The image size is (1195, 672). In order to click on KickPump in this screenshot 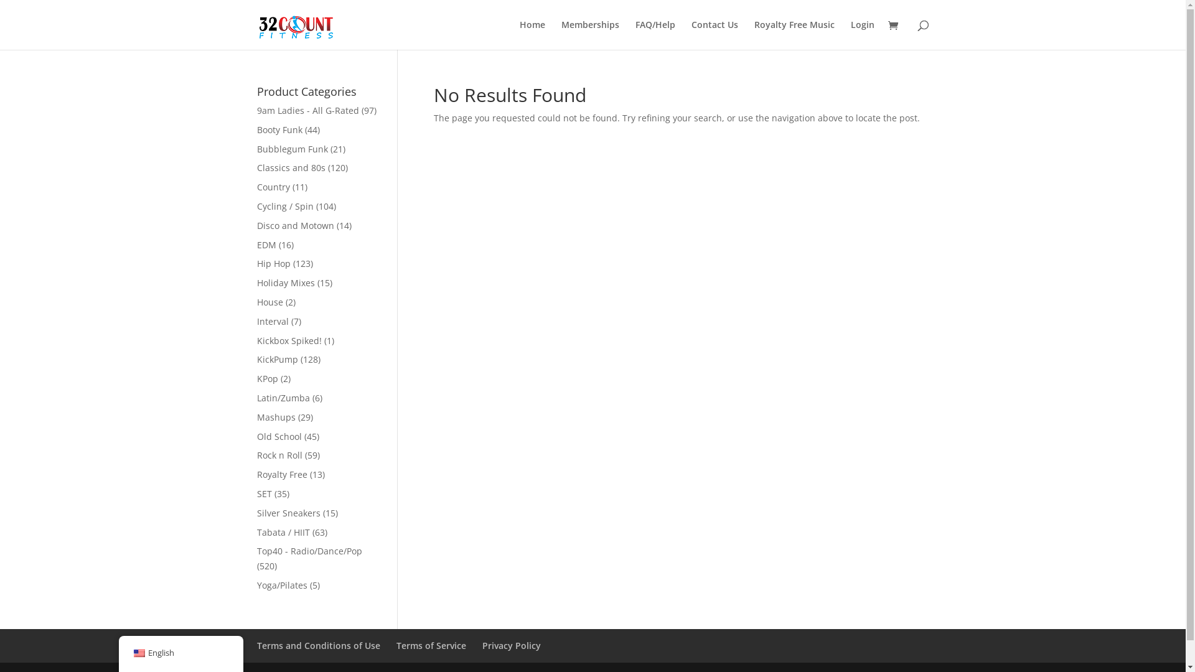, I will do `click(277, 360)`.